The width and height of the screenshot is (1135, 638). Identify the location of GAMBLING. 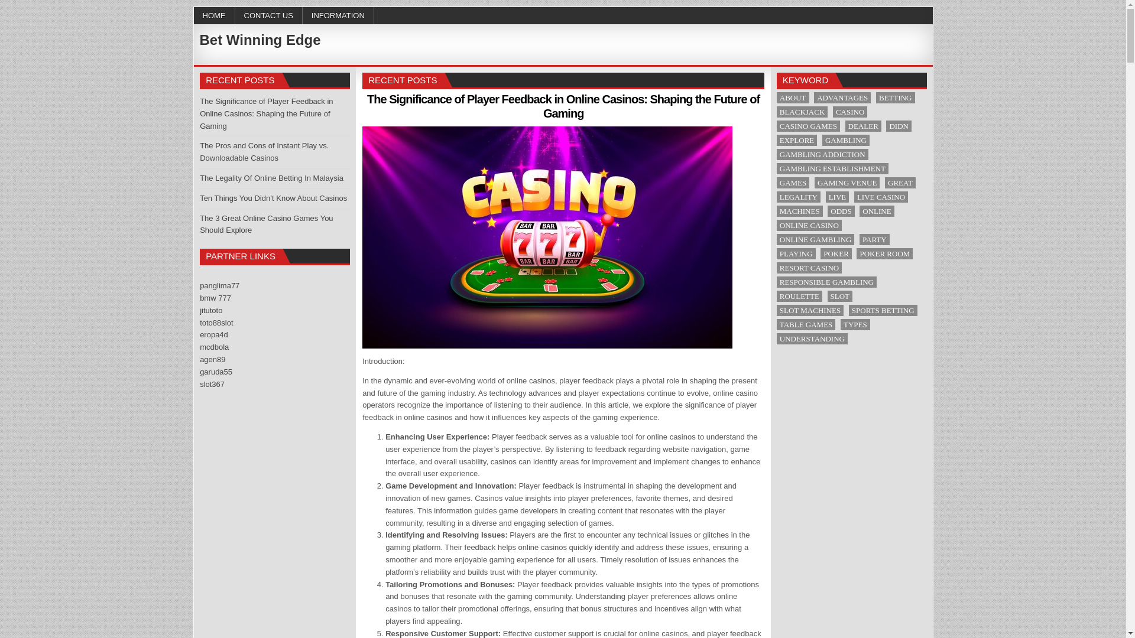
(845, 140).